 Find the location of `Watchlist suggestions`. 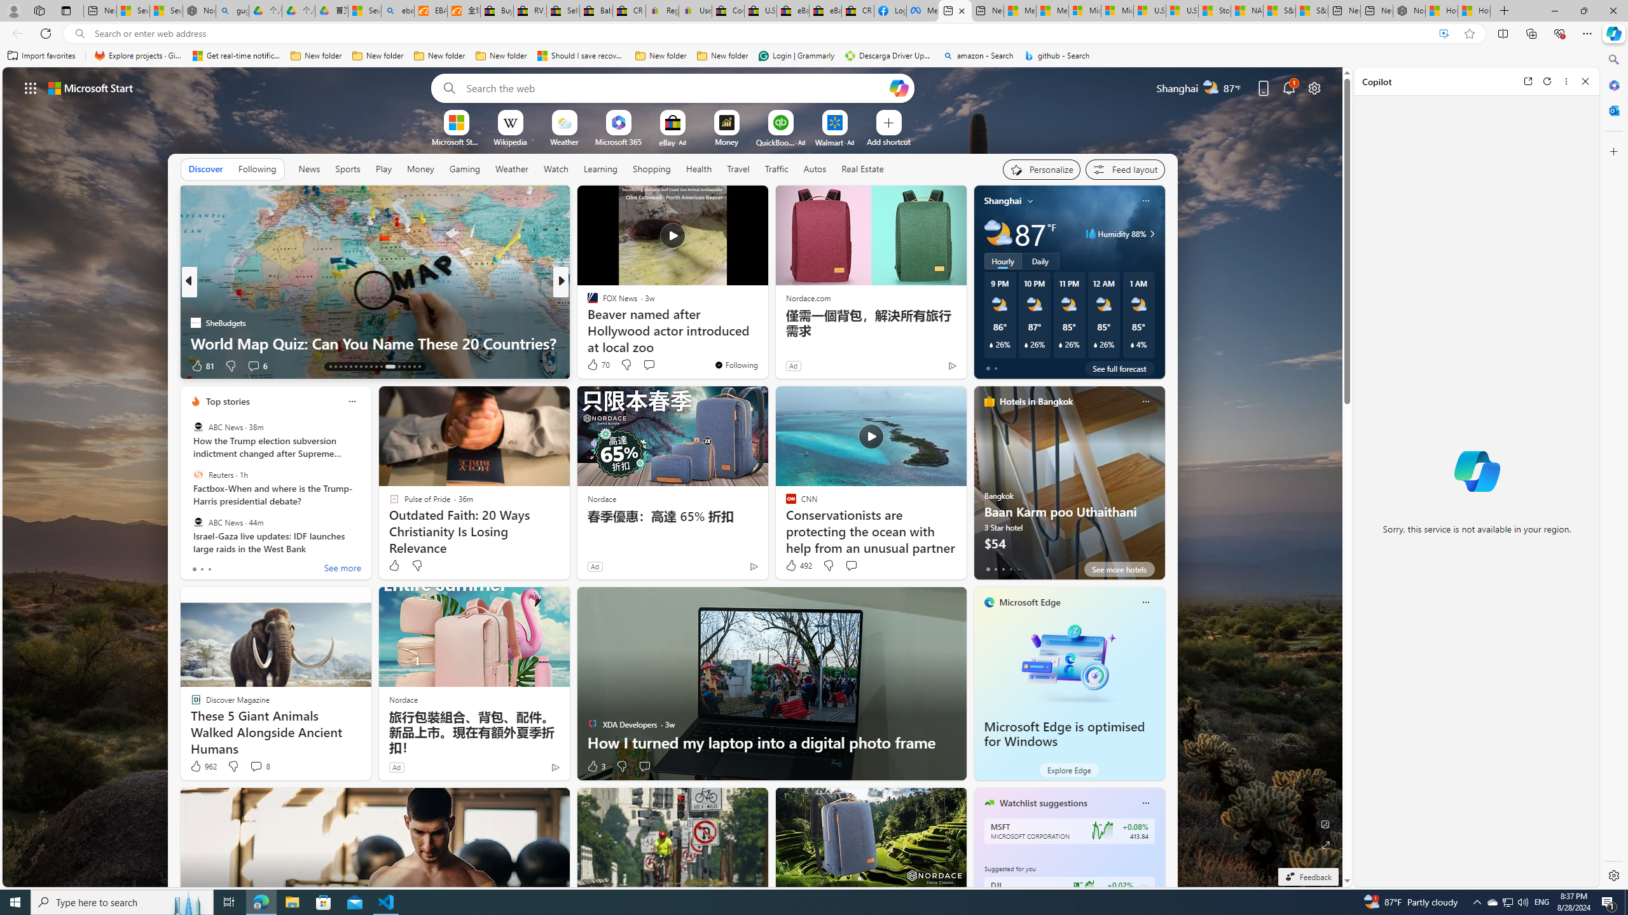

Watchlist suggestions is located at coordinates (1043, 803).